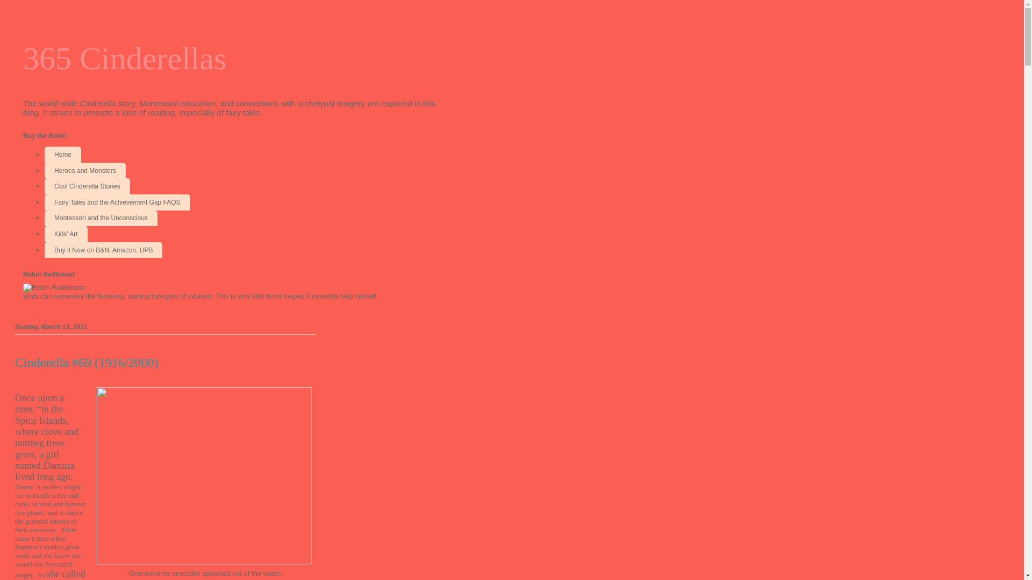  I want to click on Fairy Tales and the Achievement Gap FAQS, so click(117, 202).